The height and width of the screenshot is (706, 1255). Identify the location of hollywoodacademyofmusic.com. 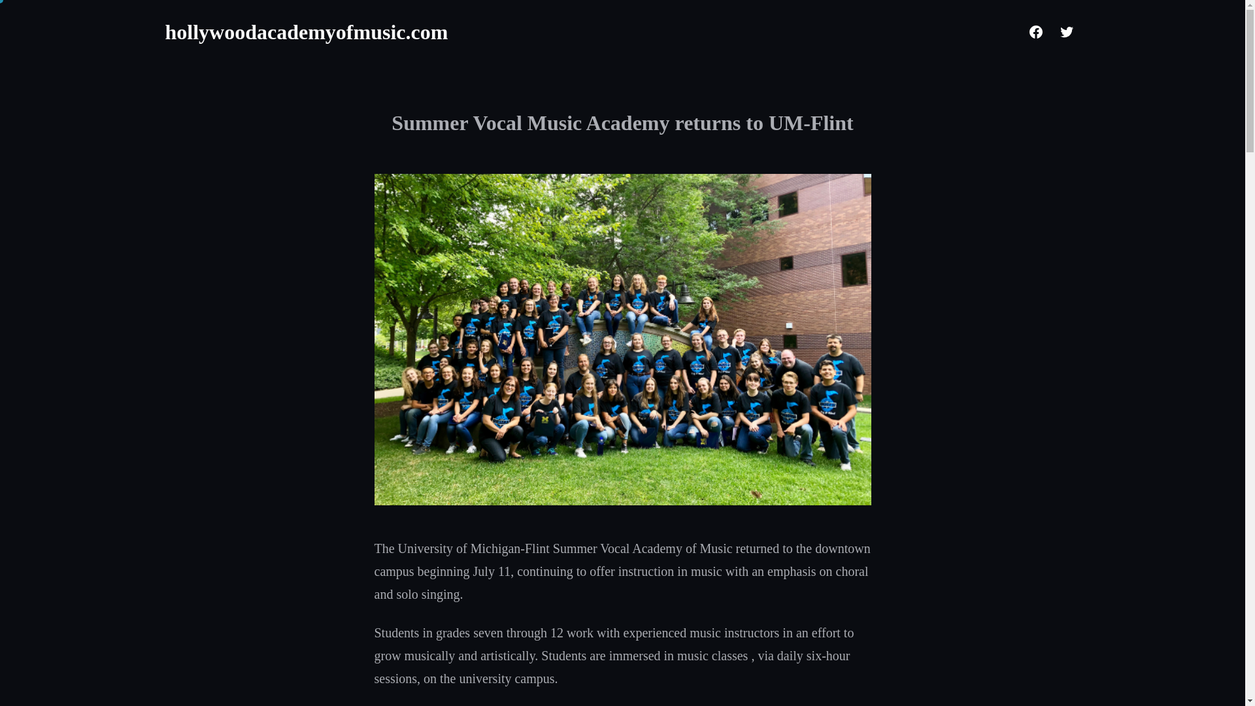
(306, 31).